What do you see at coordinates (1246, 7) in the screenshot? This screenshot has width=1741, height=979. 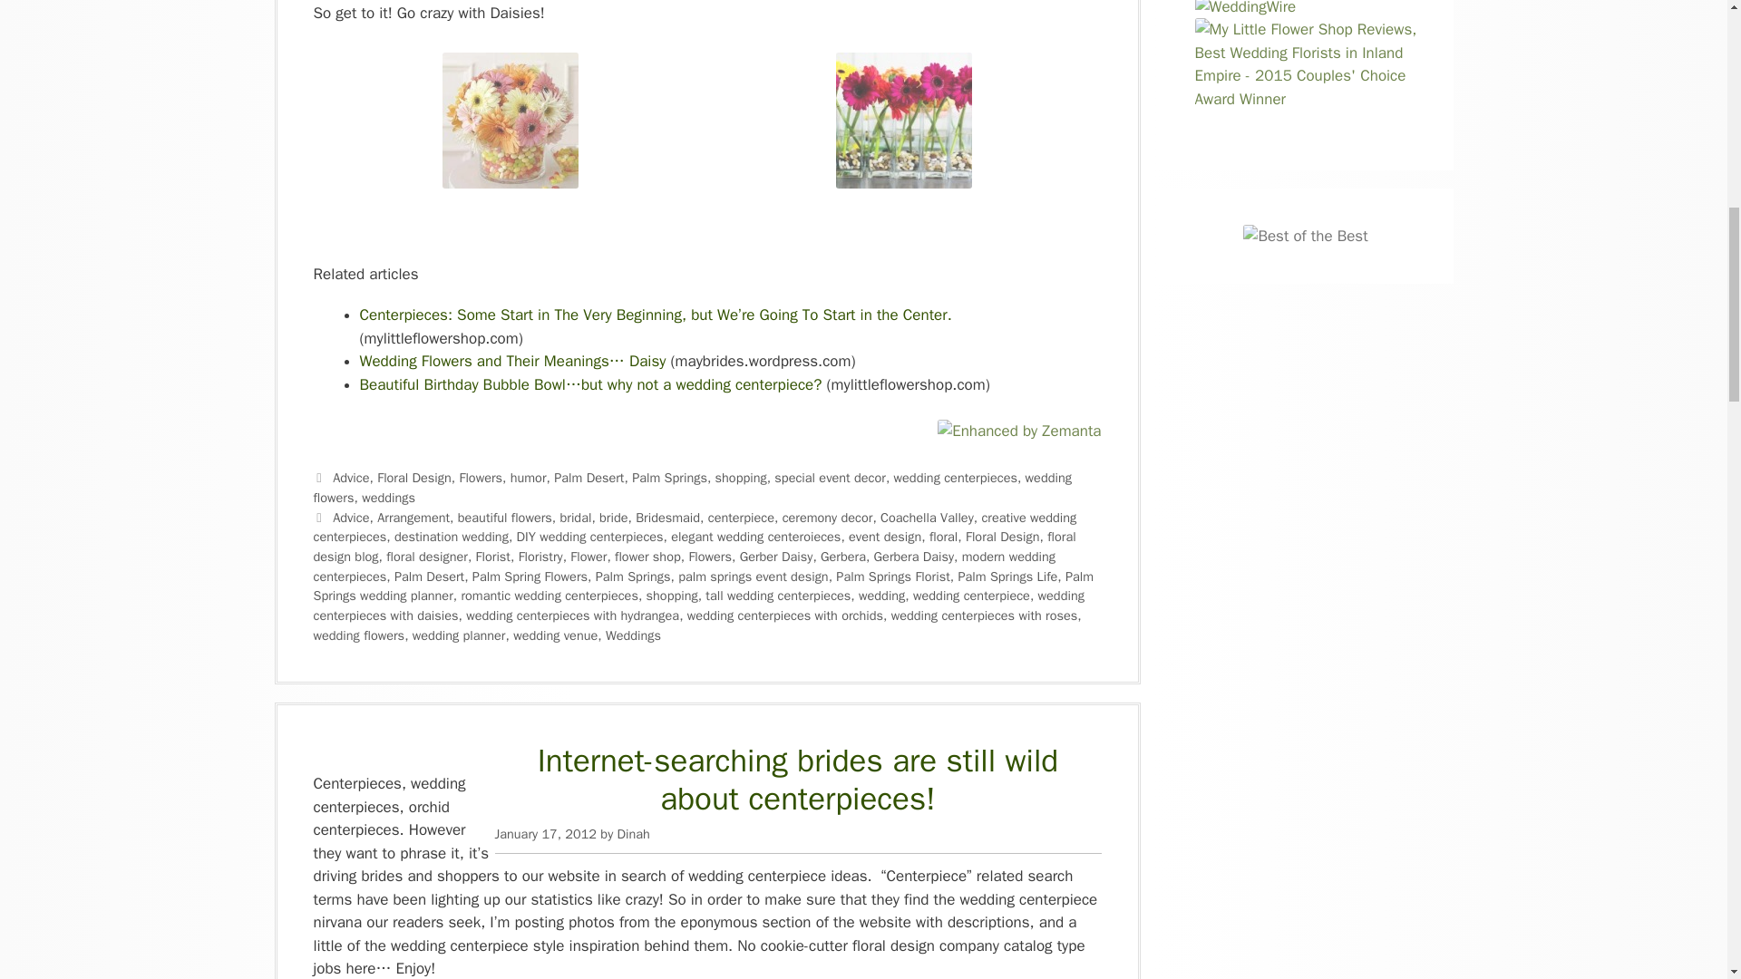 I see `WeddingWire` at bounding box center [1246, 7].